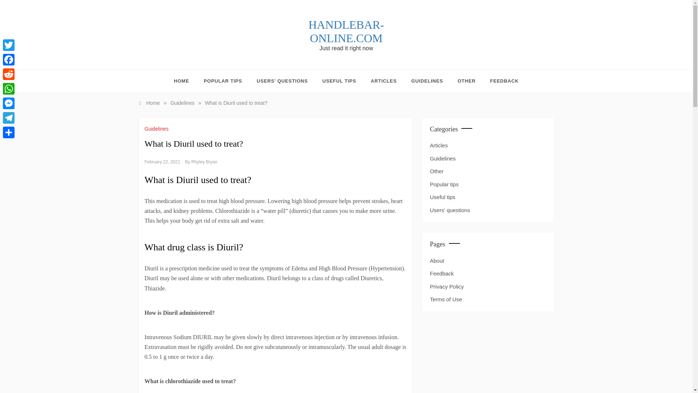 The height and width of the screenshot is (393, 698). What do you see at coordinates (446, 286) in the screenshot?
I see `Privacy Policy` at bounding box center [446, 286].